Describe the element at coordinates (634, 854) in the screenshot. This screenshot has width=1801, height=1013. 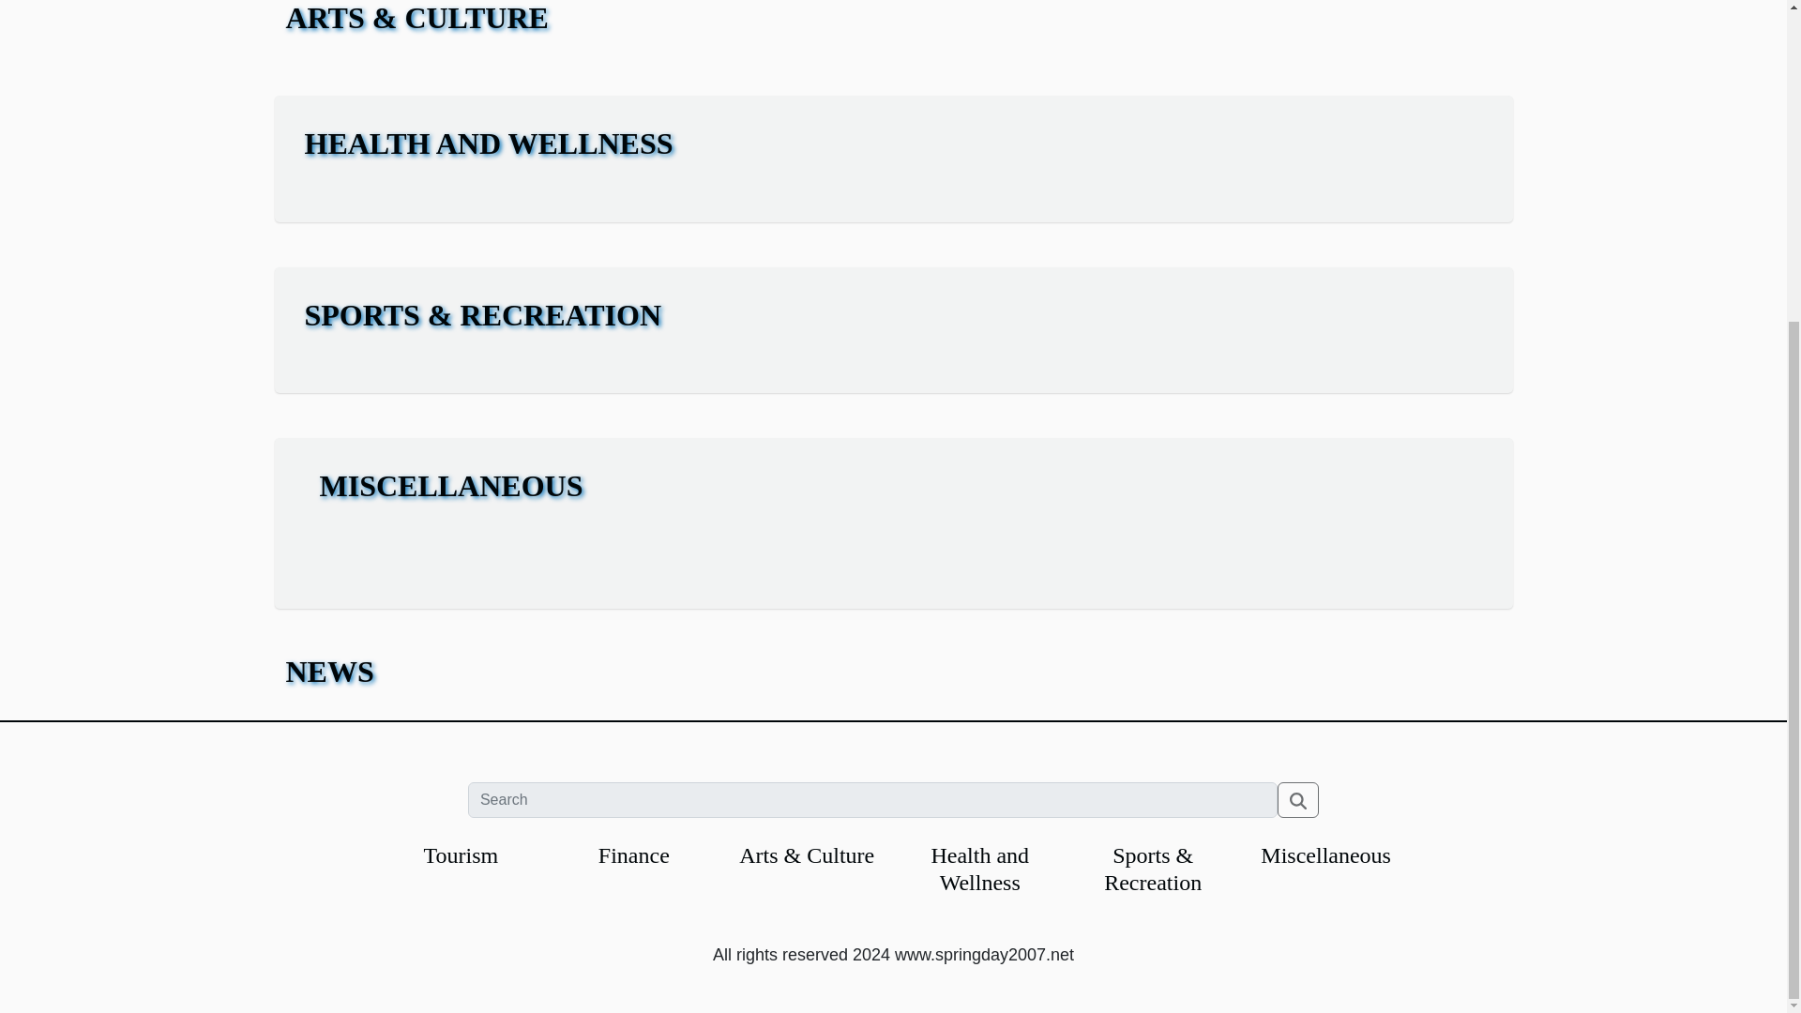
I see `Finance` at that location.